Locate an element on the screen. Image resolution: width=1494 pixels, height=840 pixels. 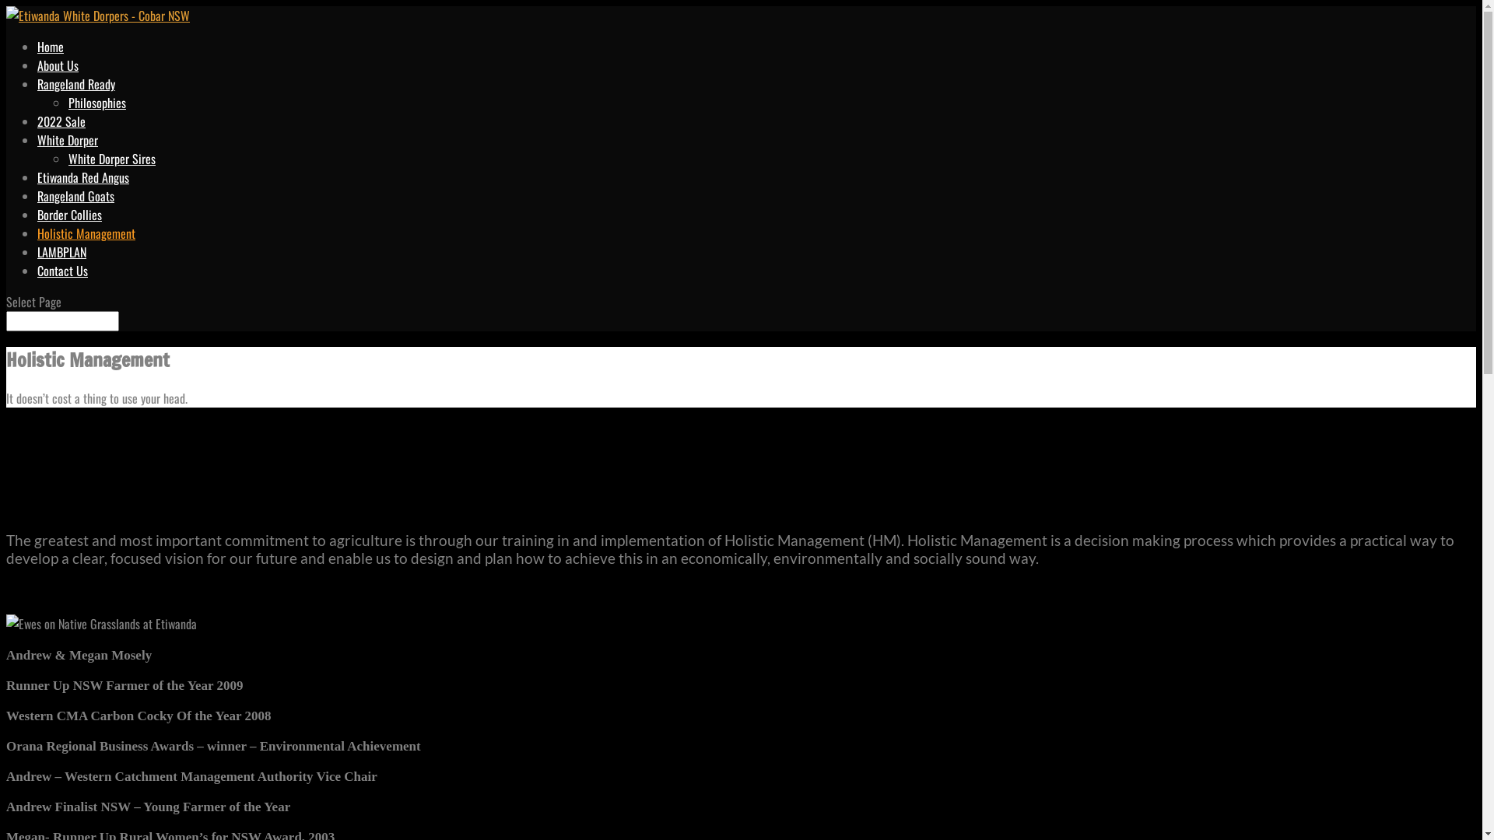
Philosophies is located at coordinates (97, 103).